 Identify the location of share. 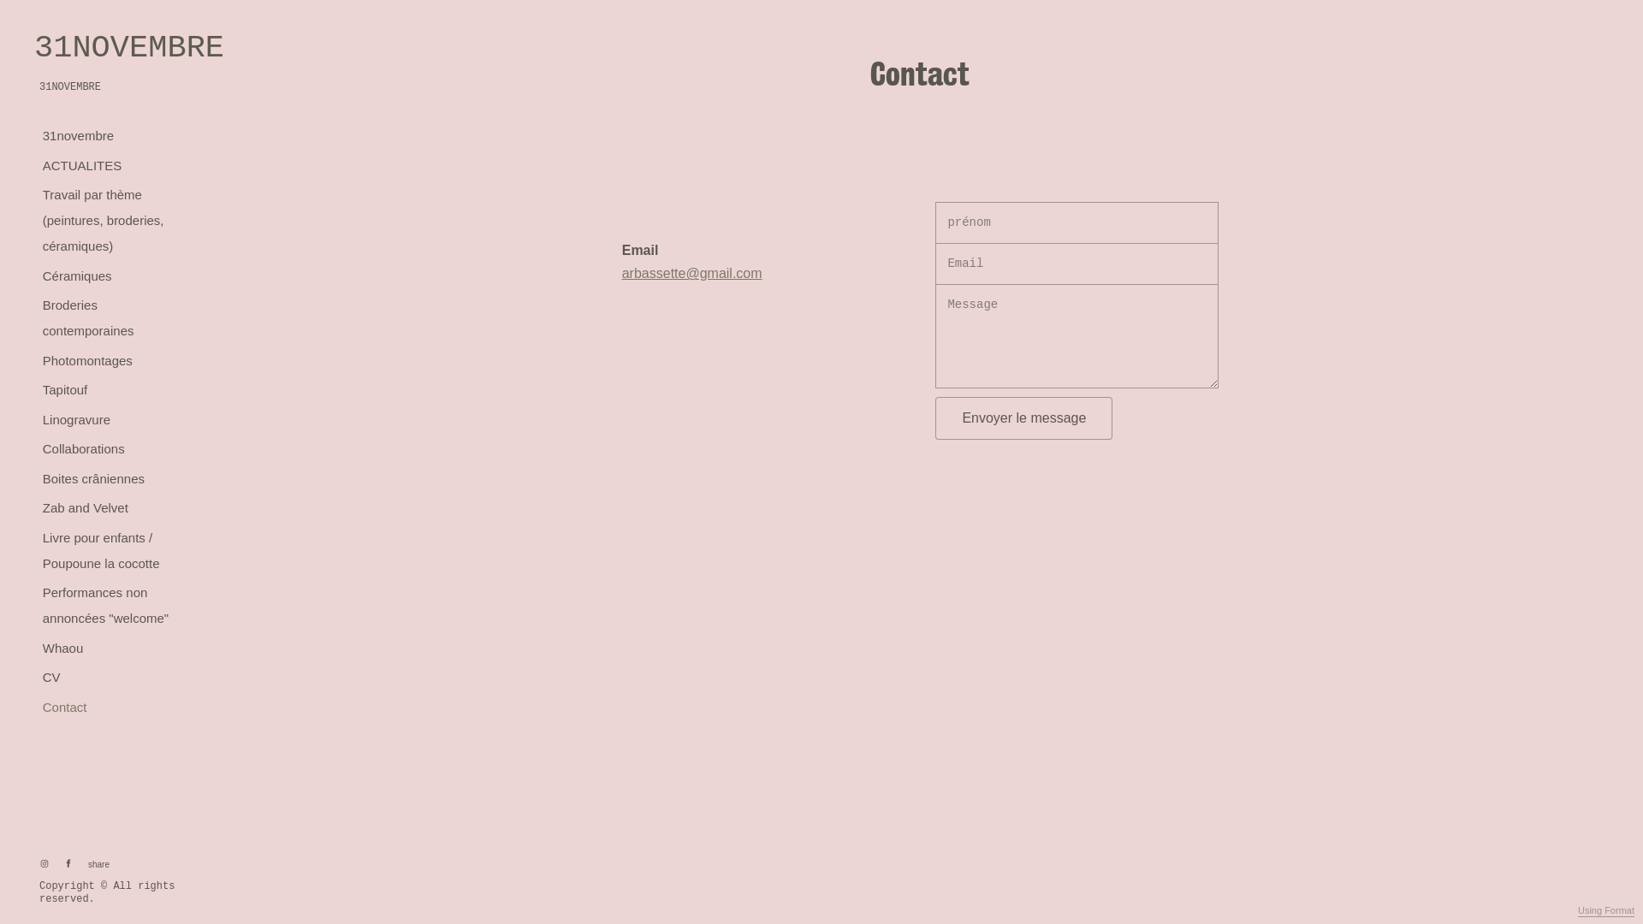
(96, 865).